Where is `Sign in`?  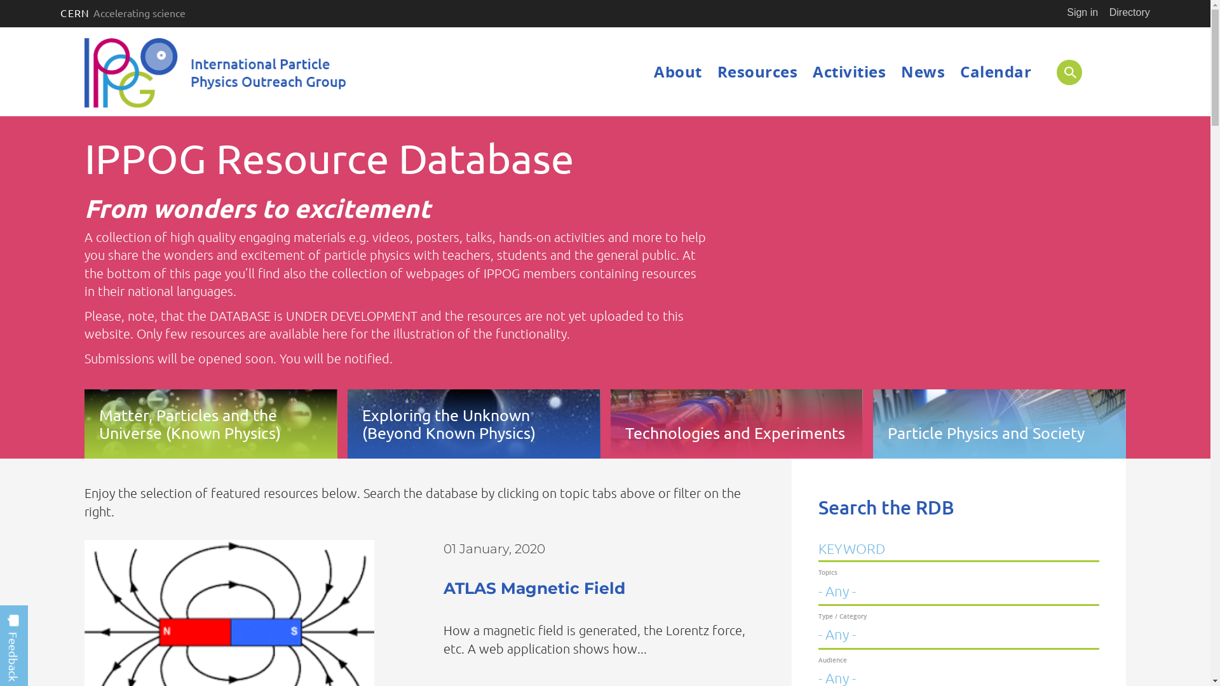 Sign in is located at coordinates (1083, 13).